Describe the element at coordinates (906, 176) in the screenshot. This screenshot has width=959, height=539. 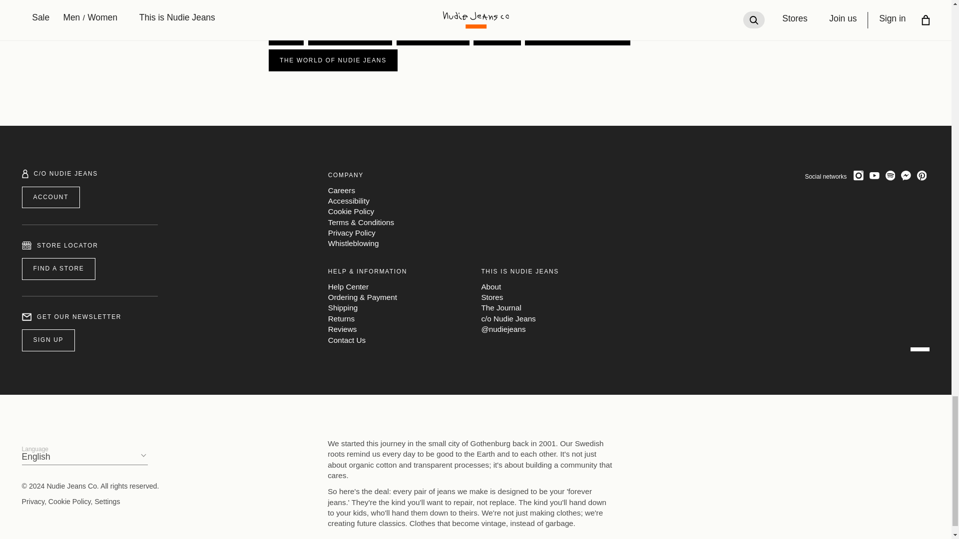
I see `Facebook` at that location.